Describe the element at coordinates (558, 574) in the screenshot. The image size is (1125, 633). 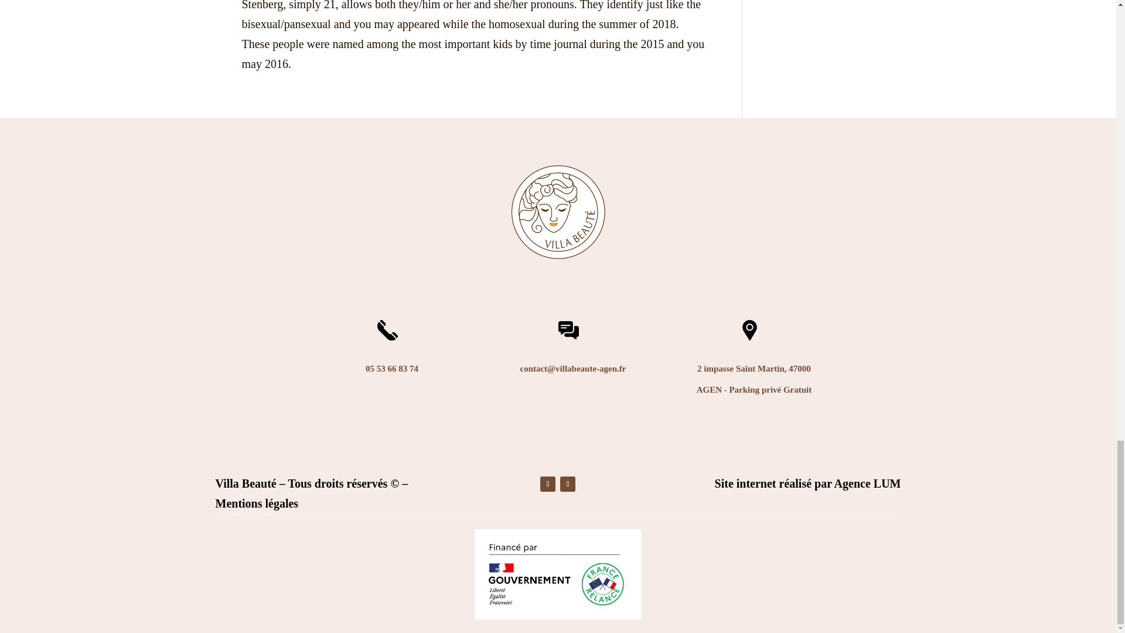
I see `logo-FR-kit-com` at that location.